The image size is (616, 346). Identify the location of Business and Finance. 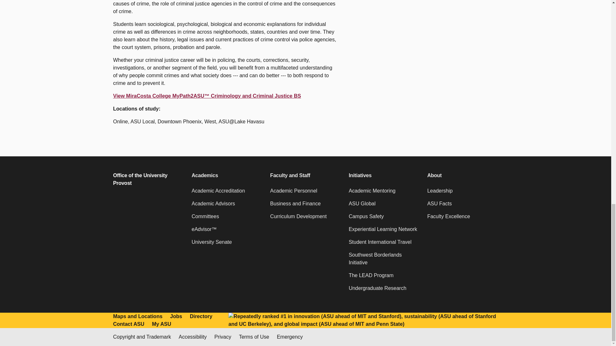
(305, 206).